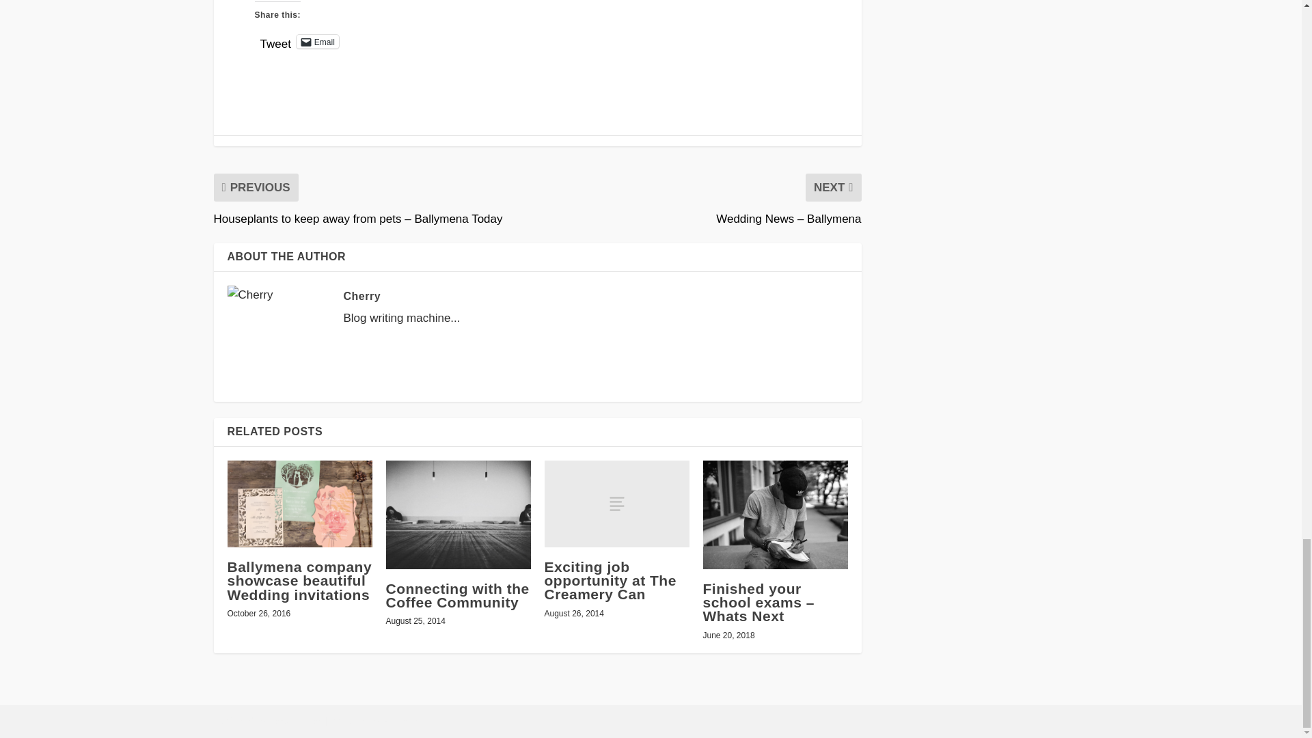 This screenshot has height=738, width=1312. Describe the element at coordinates (610, 580) in the screenshot. I see `Exciting job opportunity at The Creamery Can` at that location.